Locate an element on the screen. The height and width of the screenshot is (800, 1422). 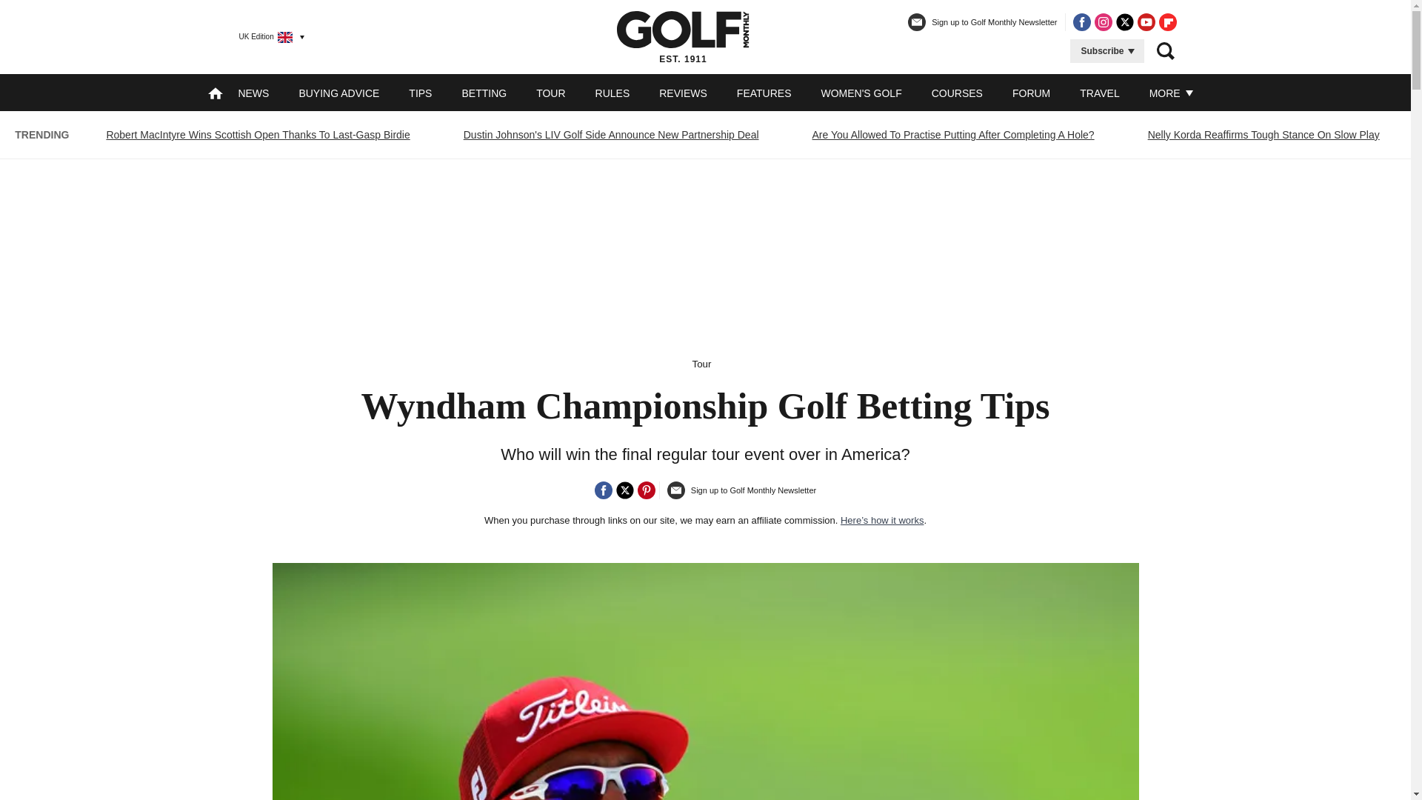
COURSES is located at coordinates (957, 93).